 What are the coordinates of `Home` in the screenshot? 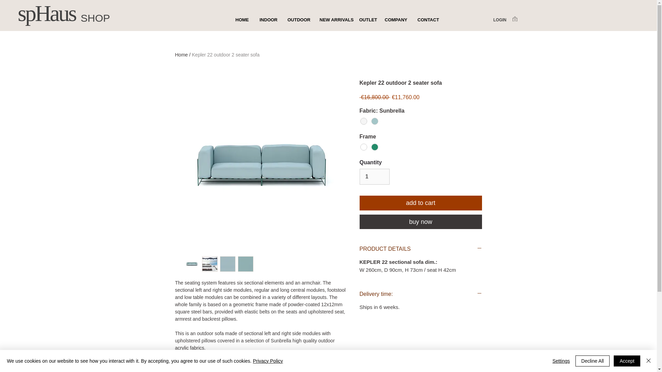 It's located at (181, 55).